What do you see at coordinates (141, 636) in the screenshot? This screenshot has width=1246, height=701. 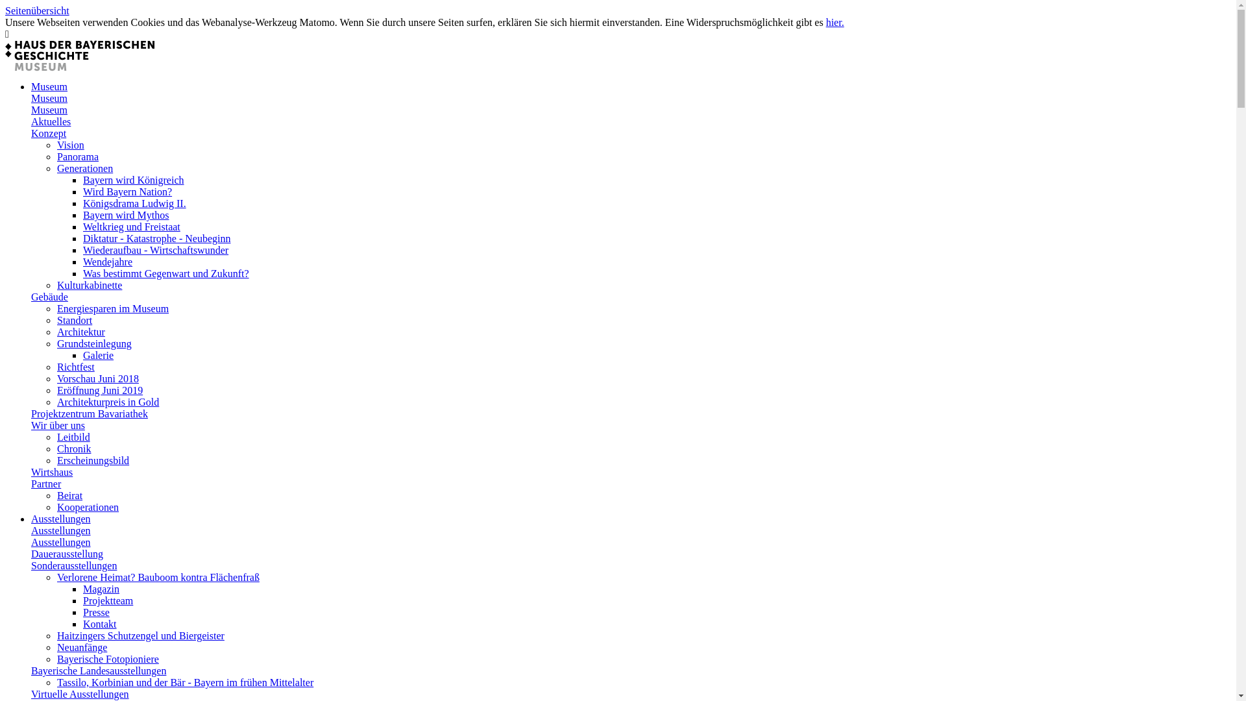 I see `Haitzingers Schutzengel und Biergeister` at bounding box center [141, 636].